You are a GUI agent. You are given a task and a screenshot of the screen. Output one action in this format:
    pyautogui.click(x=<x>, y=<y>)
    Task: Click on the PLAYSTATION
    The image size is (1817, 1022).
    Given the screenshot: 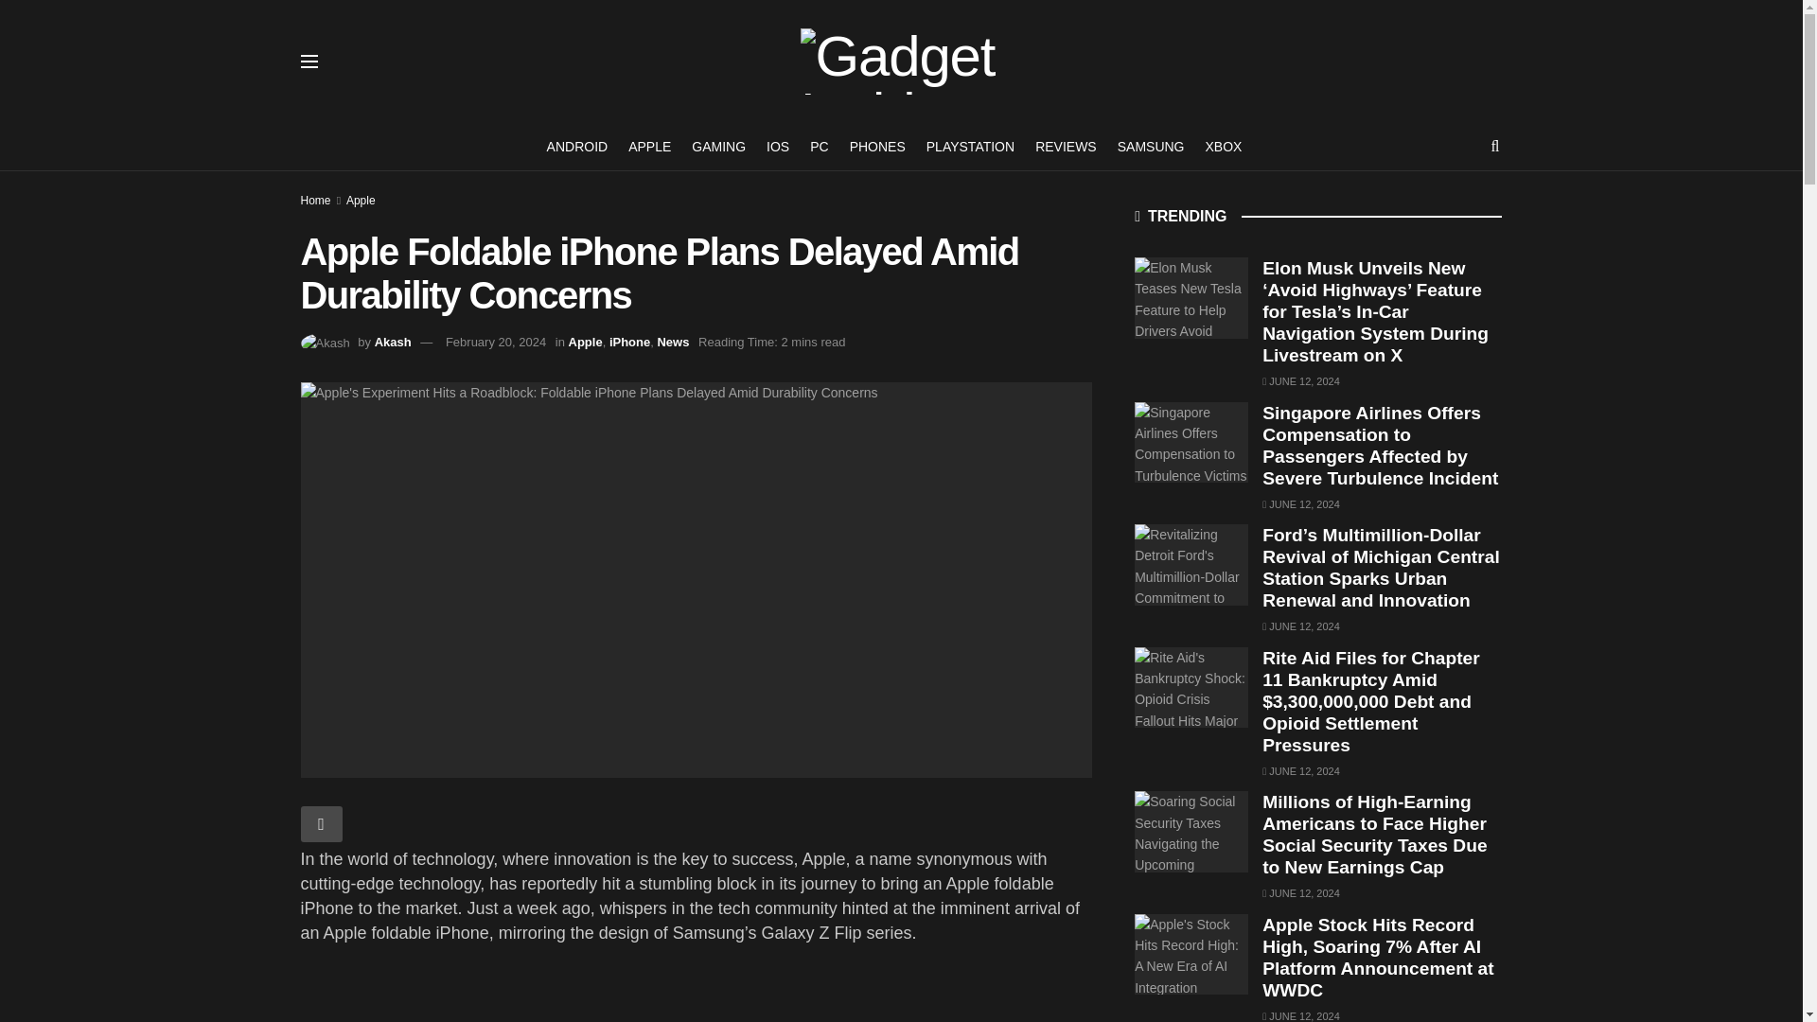 What is the action you would take?
    pyautogui.click(x=970, y=146)
    